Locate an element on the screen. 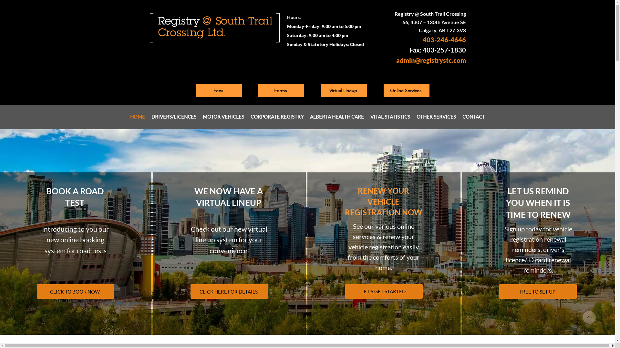 The image size is (620, 348). FREE TO SET UP is located at coordinates (538, 291).